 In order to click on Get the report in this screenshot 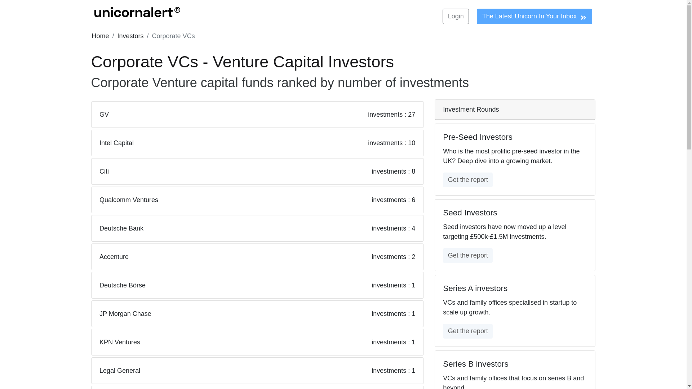, I will do `click(468, 256)`.